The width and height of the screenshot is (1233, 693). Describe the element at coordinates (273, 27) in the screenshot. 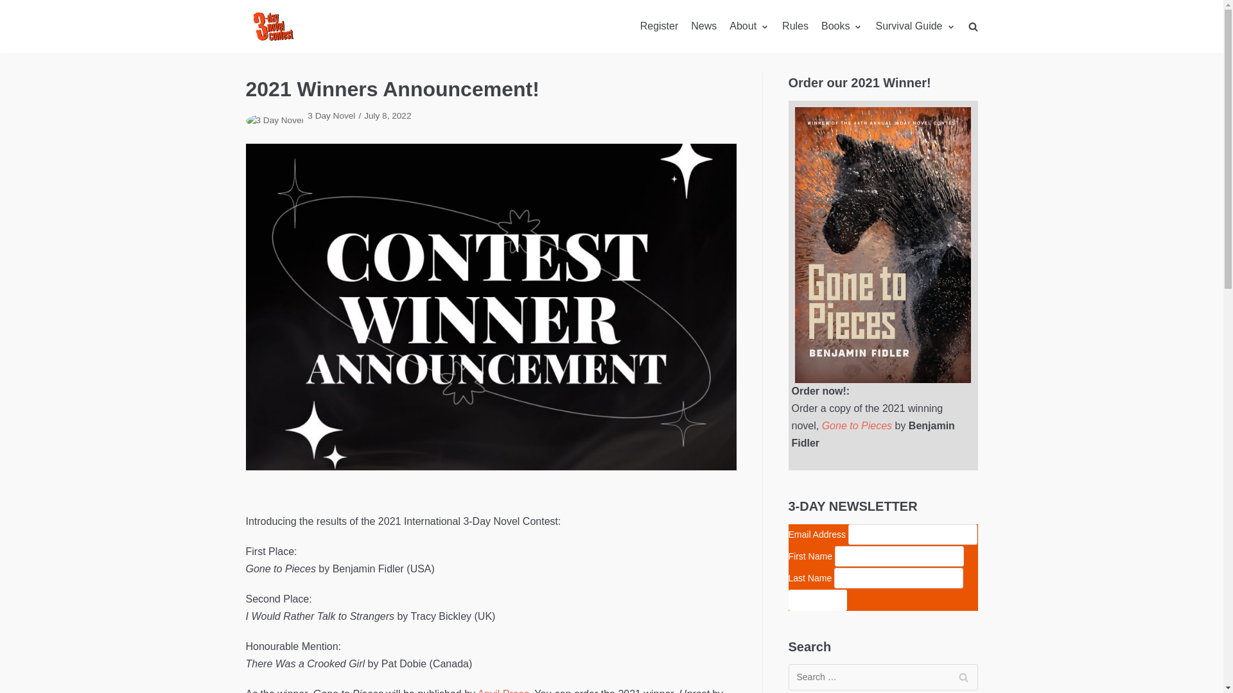

I see `3-Day Novel Contest` at that location.